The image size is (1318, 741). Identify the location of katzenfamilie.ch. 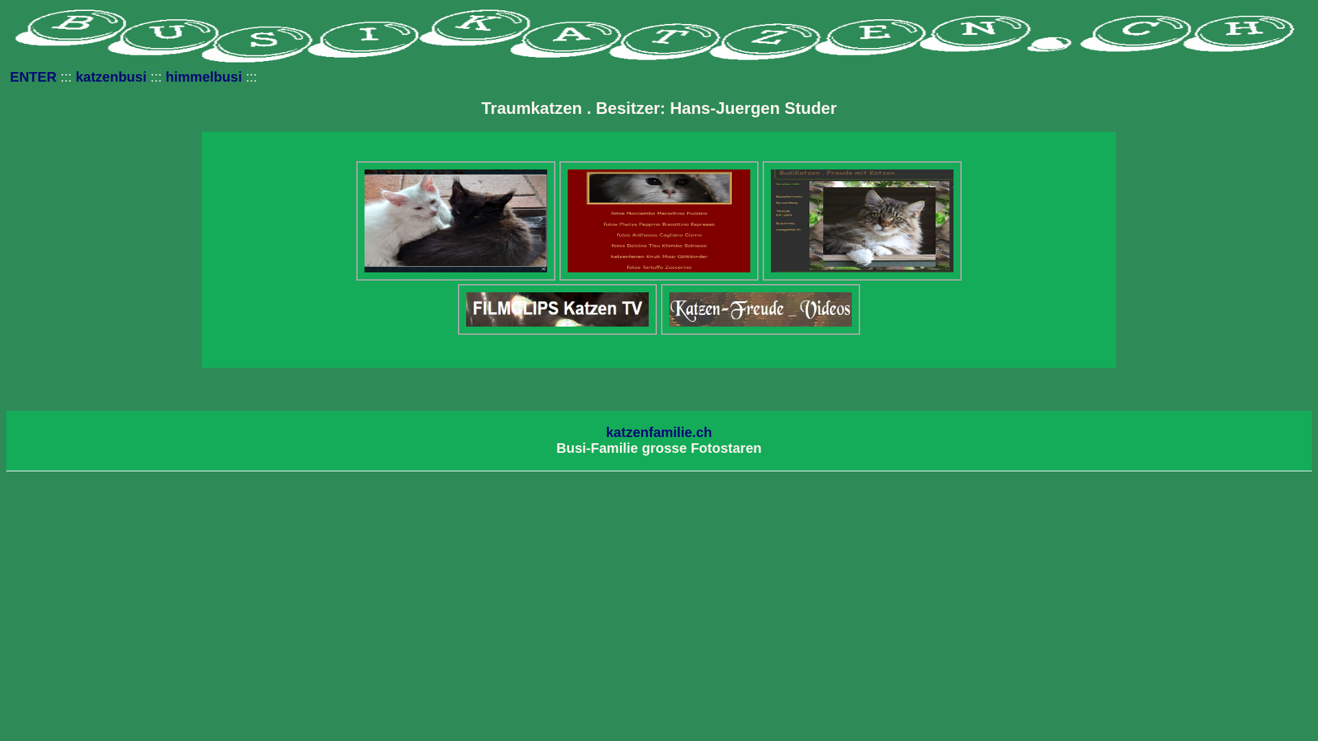
(659, 432).